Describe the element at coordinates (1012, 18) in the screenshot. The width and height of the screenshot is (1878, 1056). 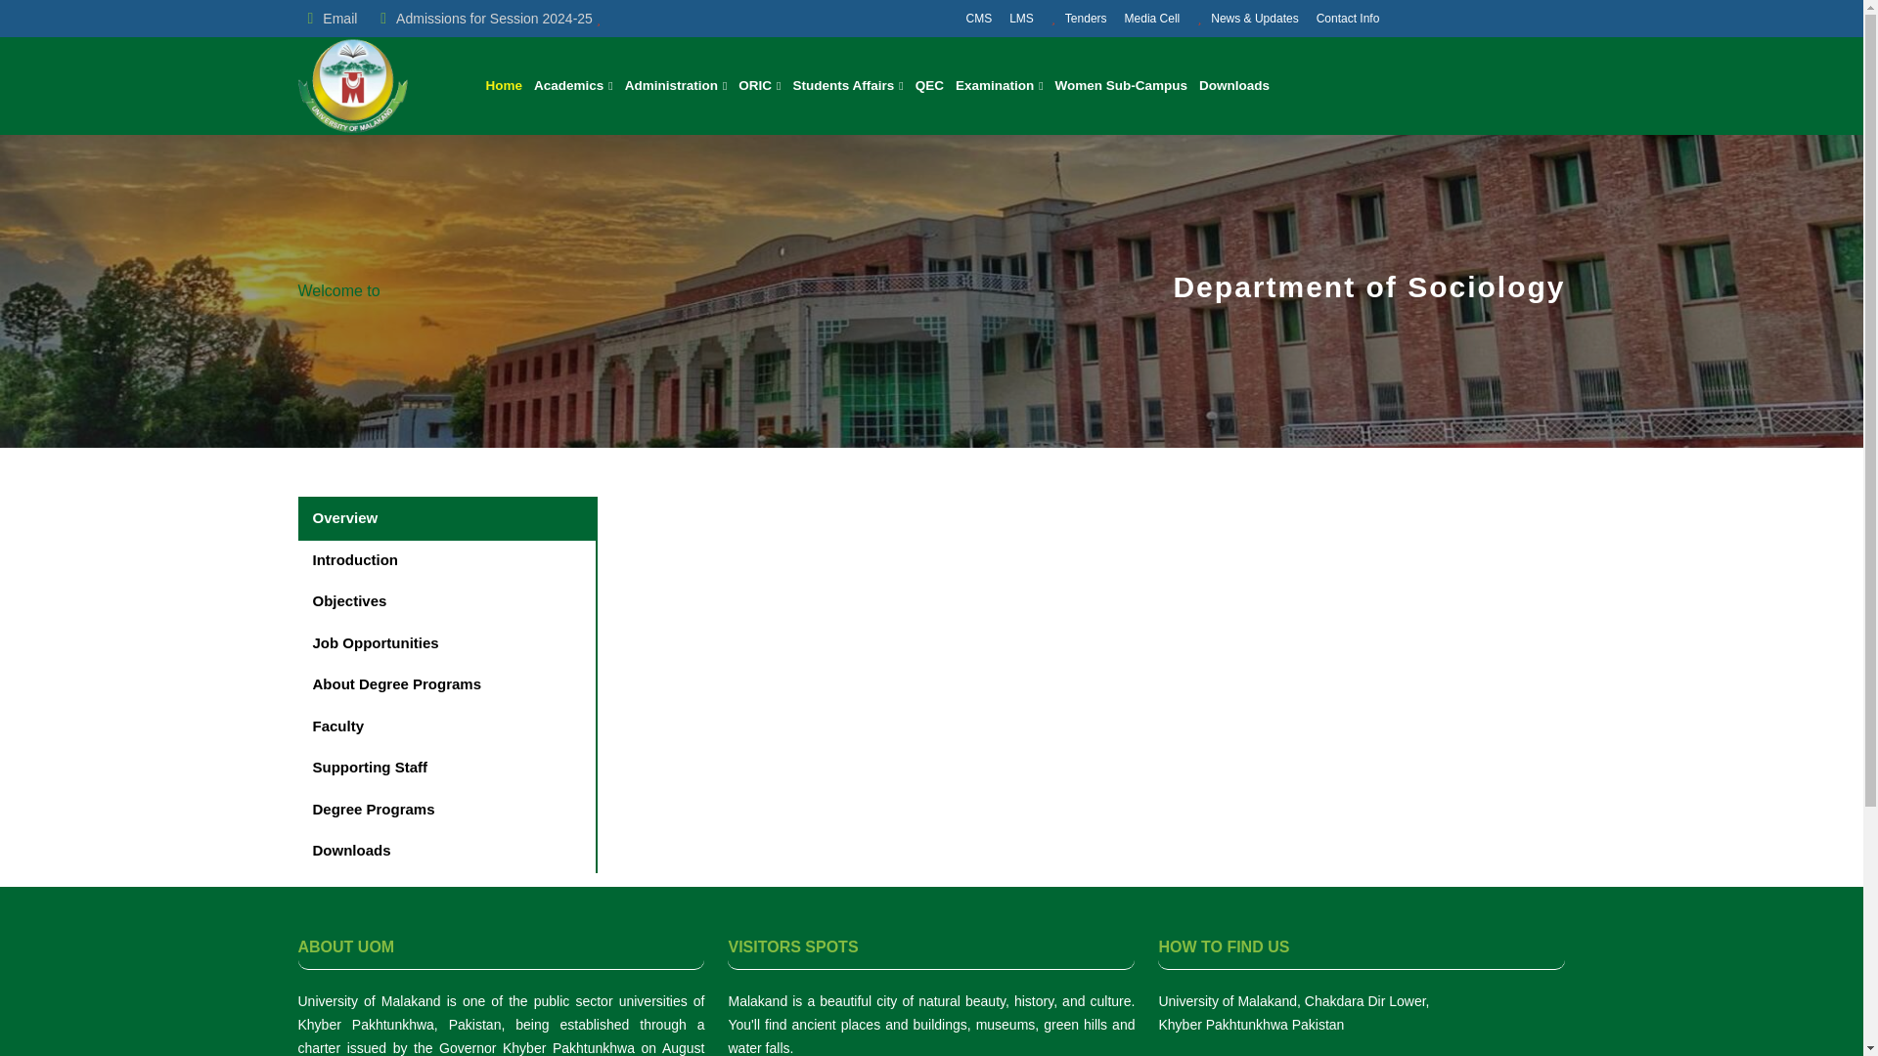
I see `LMS` at that location.